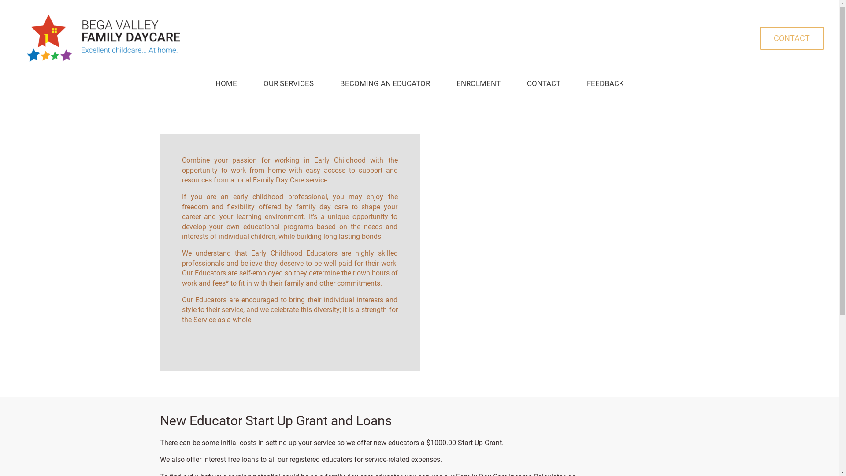 The width and height of the screenshot is (846, 476). Describe the element at coordinates (385, 83) in the screenshot. I see `BECOMING AN EDUCATOR` at that location.